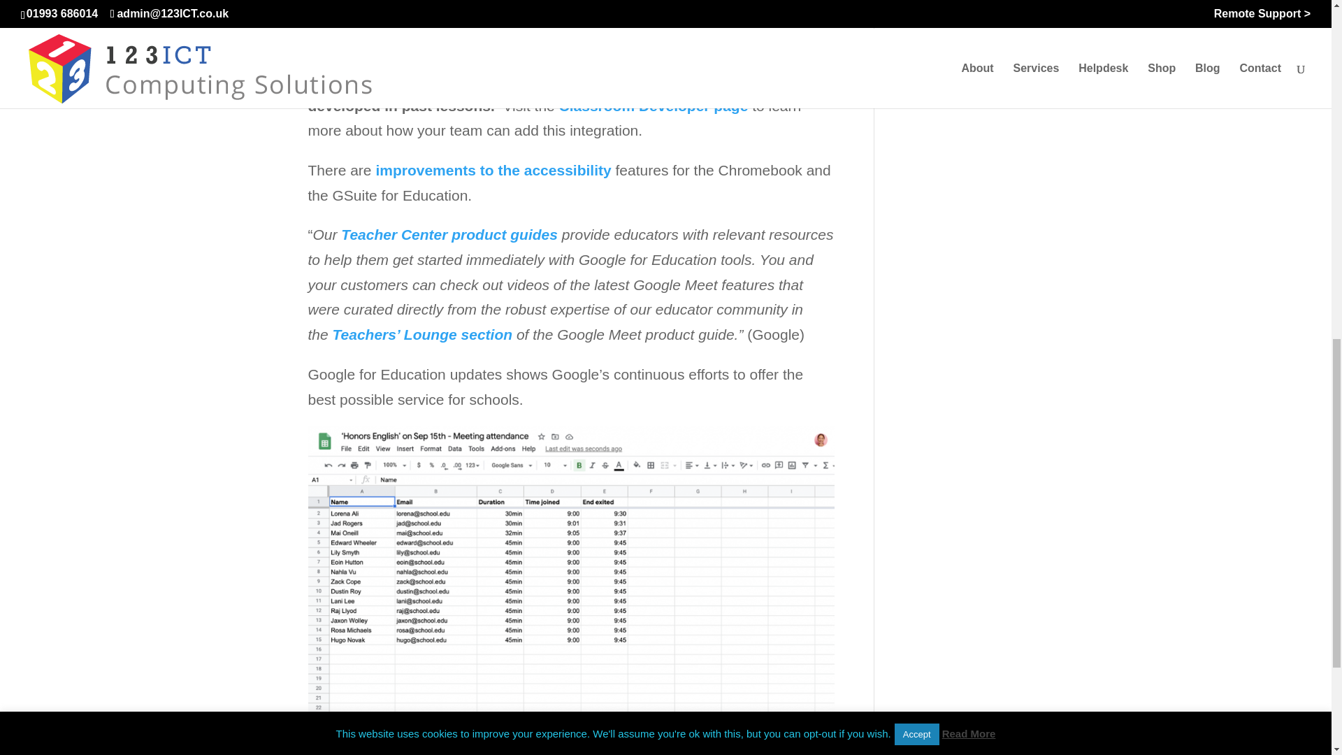  What do you see at coordinates (449, 234) in the screenshot?
I see `Teacher Center product guides` at bounding box center [449, 234].